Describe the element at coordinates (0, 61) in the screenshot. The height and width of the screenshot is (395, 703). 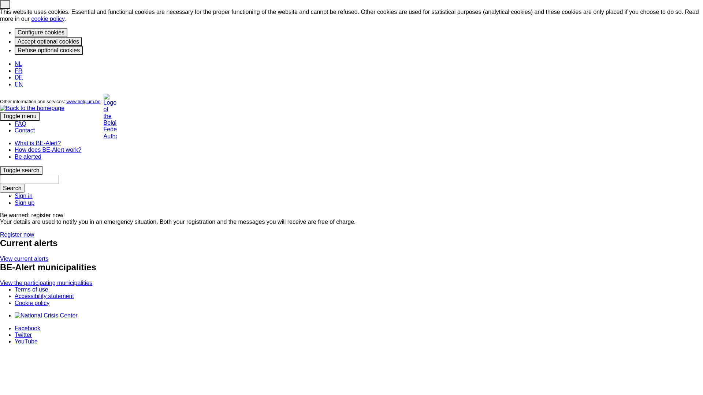
I see `Skip to main content` at that location.